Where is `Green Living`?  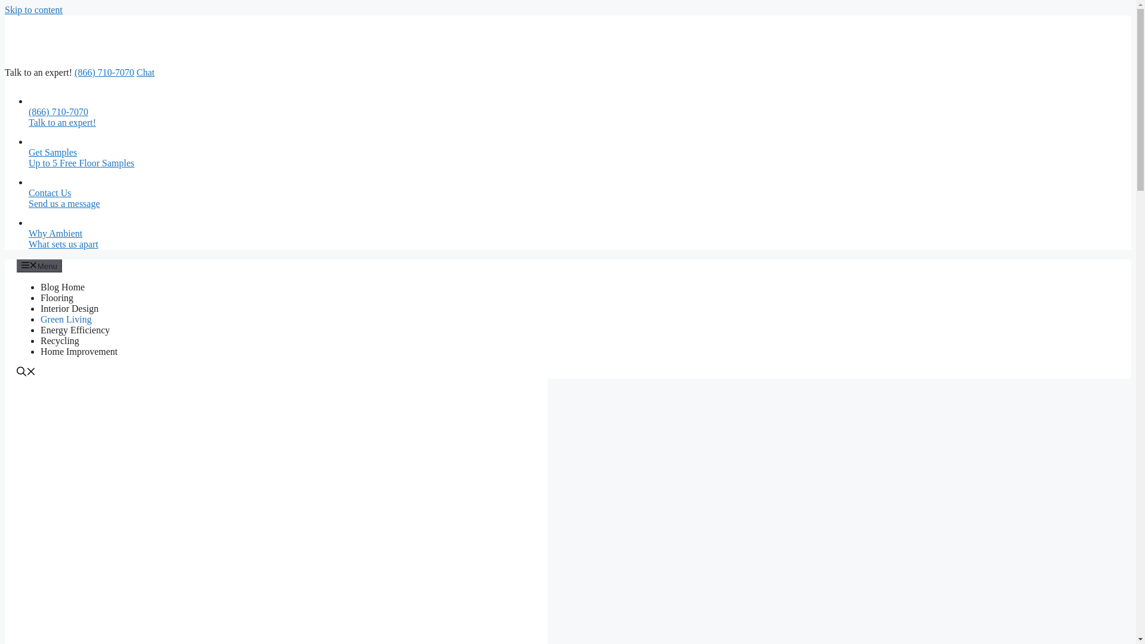 Green Living is located at coordinates (66, 320).